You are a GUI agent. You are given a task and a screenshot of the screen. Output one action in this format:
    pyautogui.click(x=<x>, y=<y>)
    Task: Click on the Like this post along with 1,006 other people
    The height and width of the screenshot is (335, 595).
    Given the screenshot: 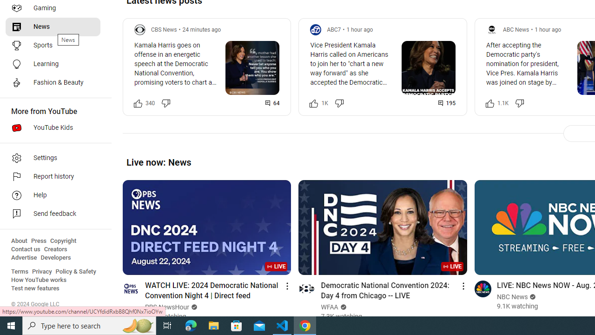 What is the action you would take?
    pyautogui.click(x=314, y=103)
    